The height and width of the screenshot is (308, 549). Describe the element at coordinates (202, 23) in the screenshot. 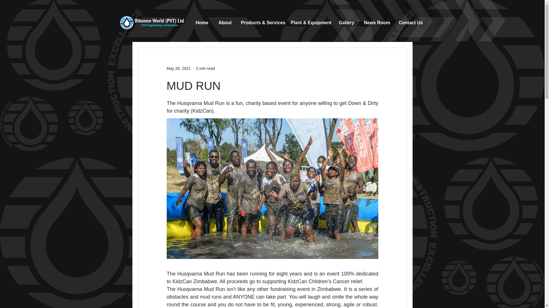

I see `Home` at that location.